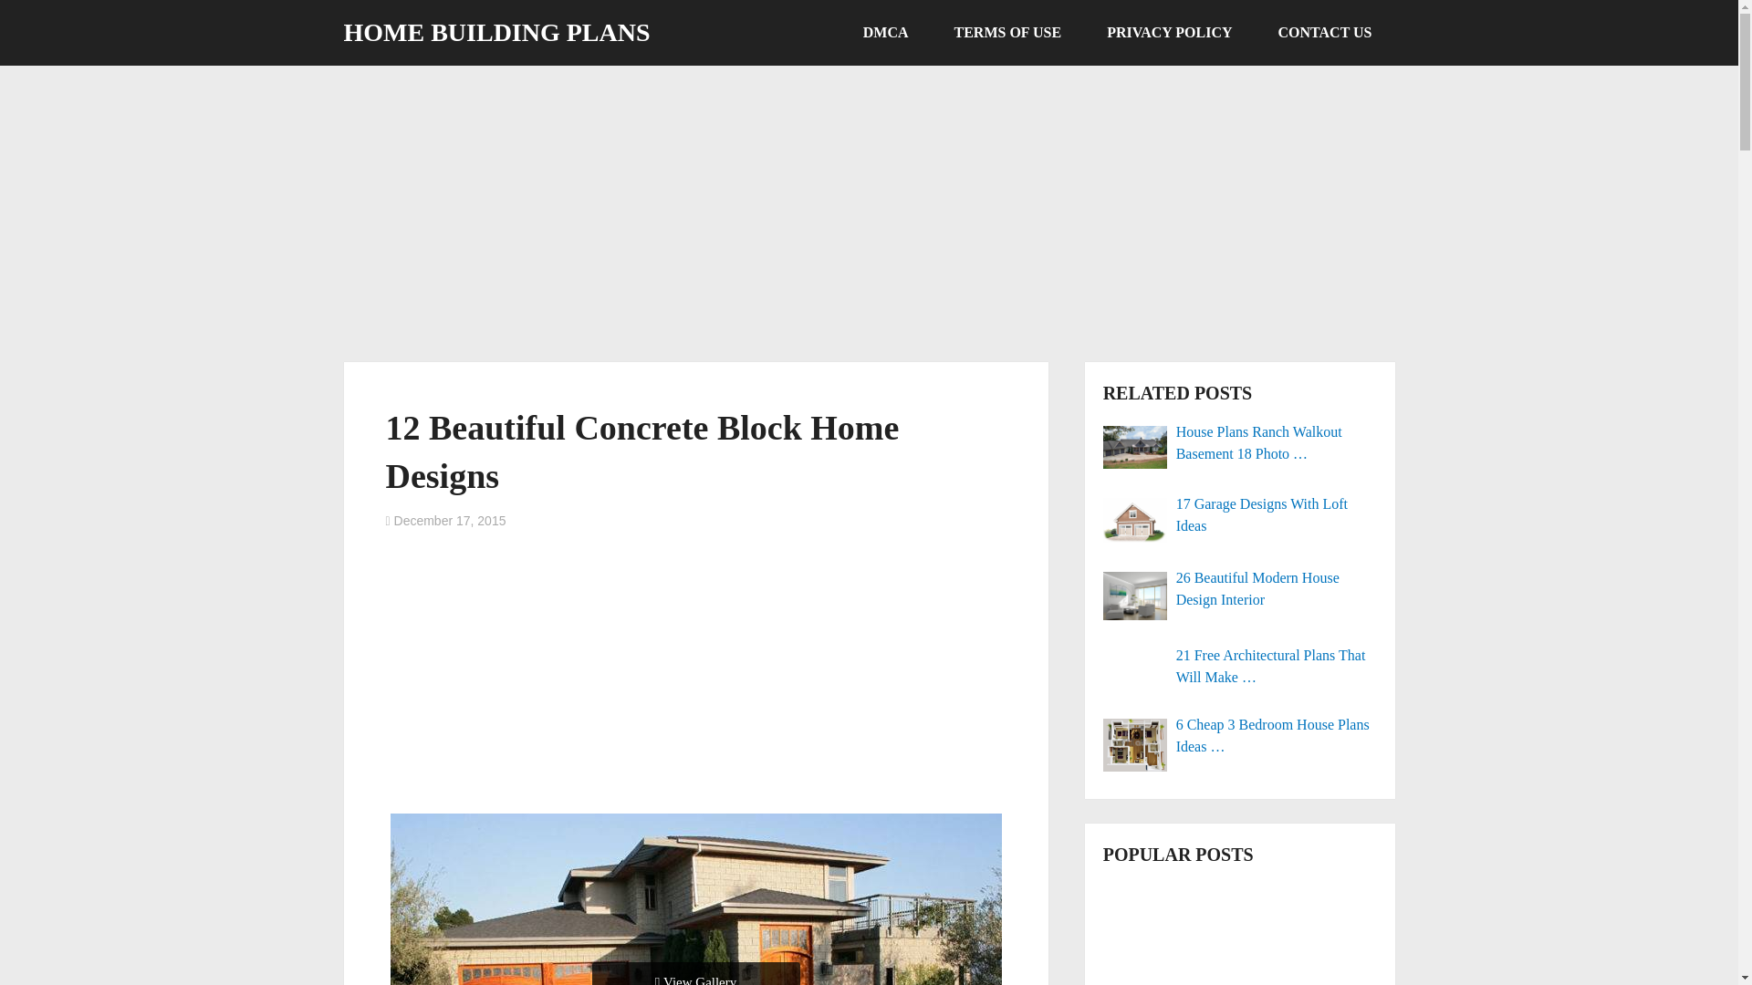  I want to click on 26 Beautiful Modern House Design Interior, so click(1240, 589).